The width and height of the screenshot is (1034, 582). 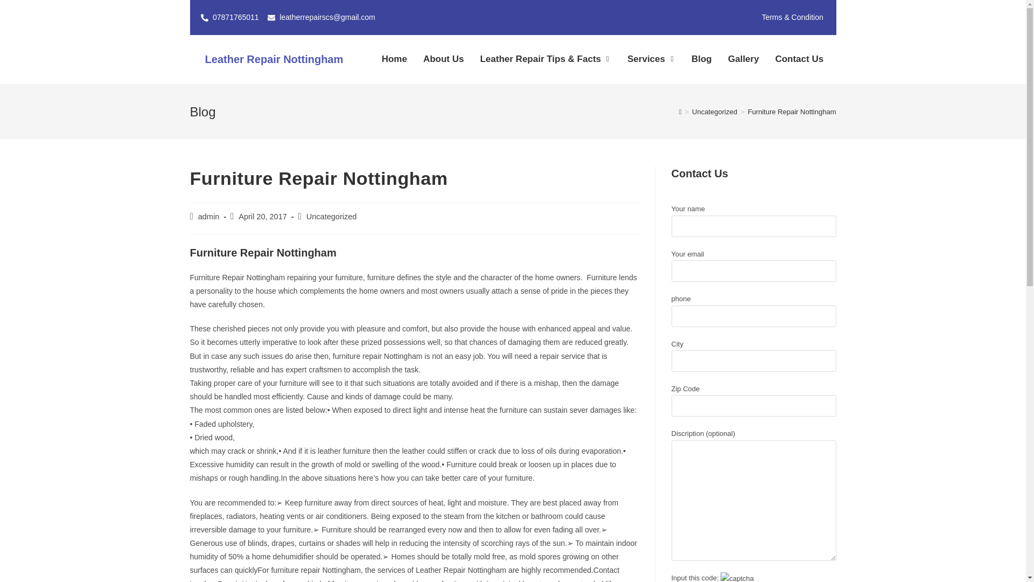 What do you see at coordinates (643, 59) in the screenshot?
I see `Services` at bounding box center [643, 59].